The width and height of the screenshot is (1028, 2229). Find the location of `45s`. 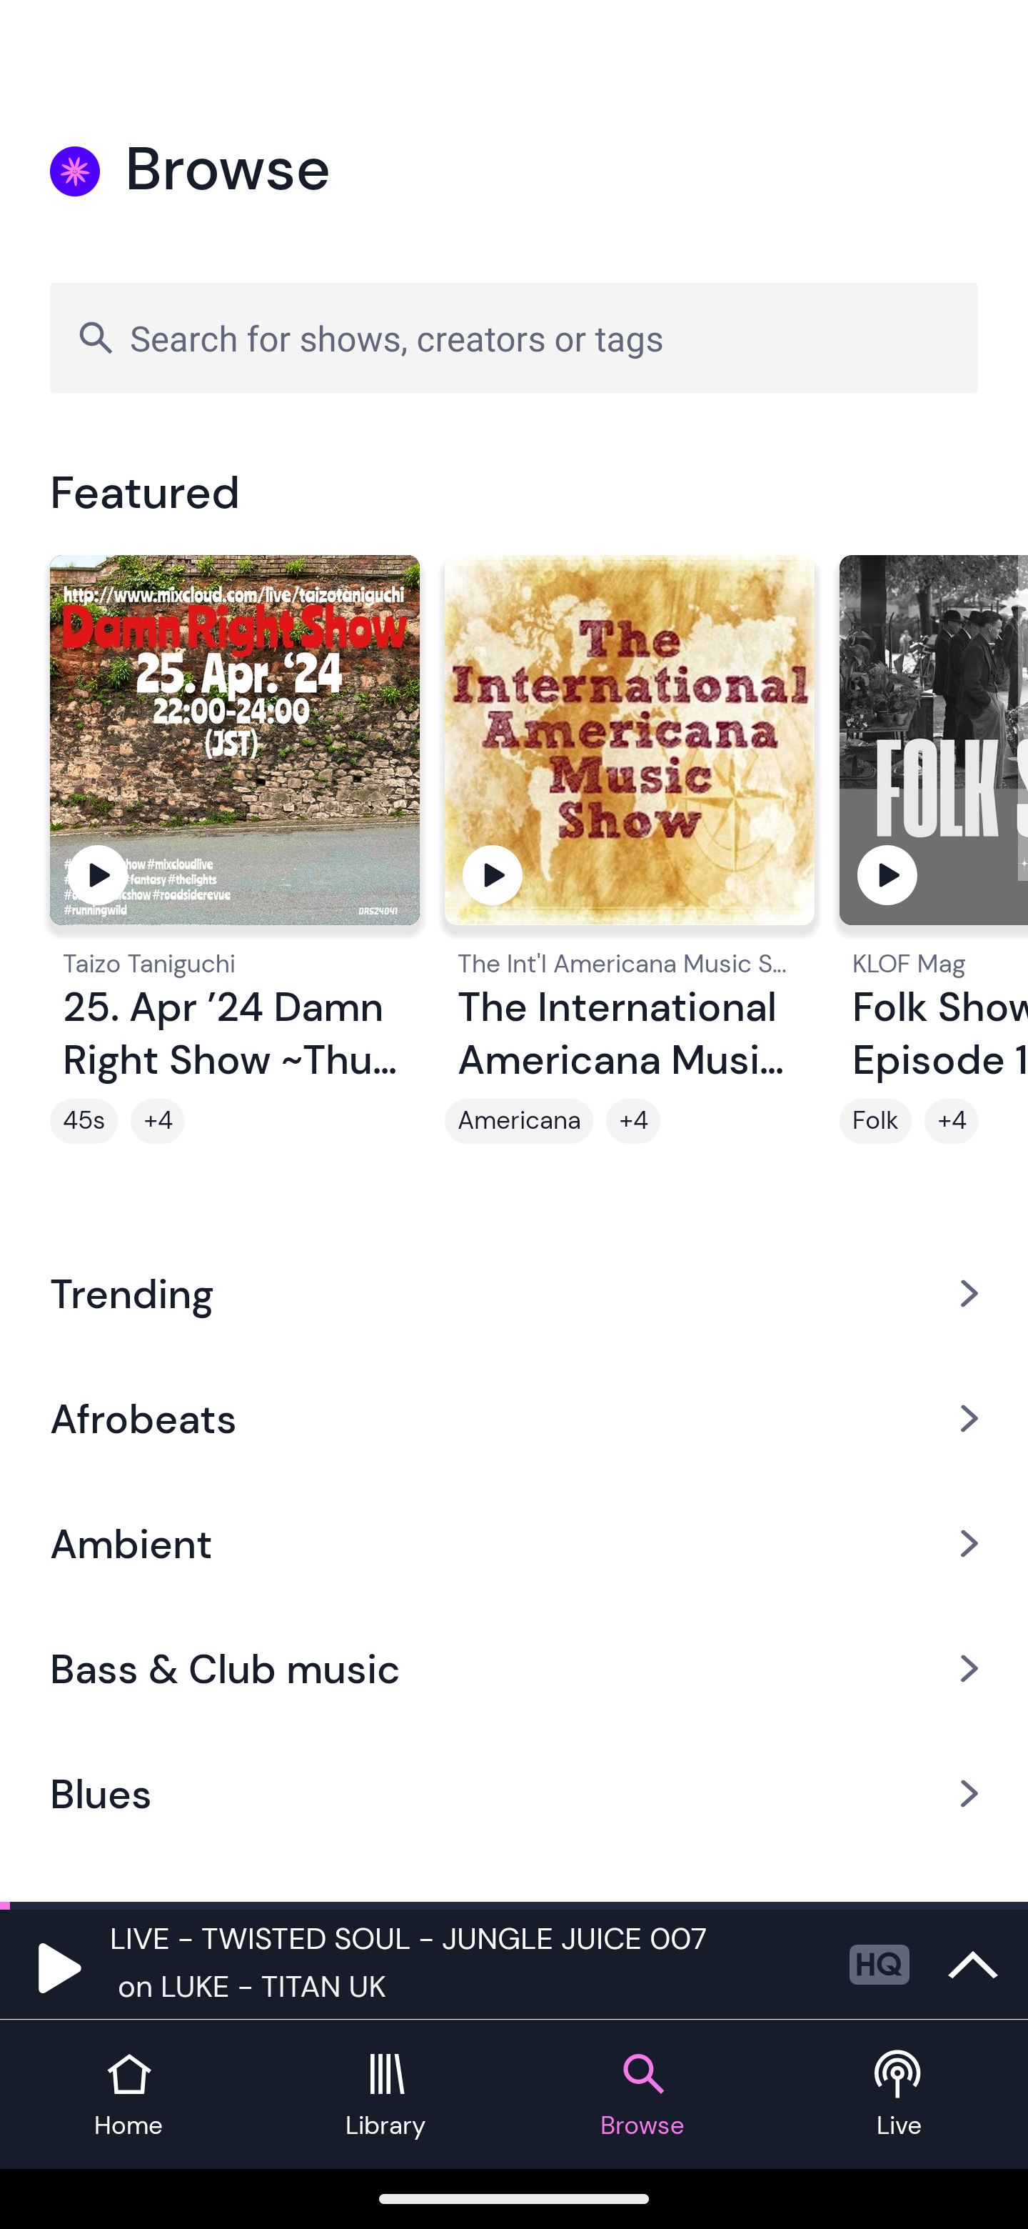

45s is located at coordinates (84, 1121).